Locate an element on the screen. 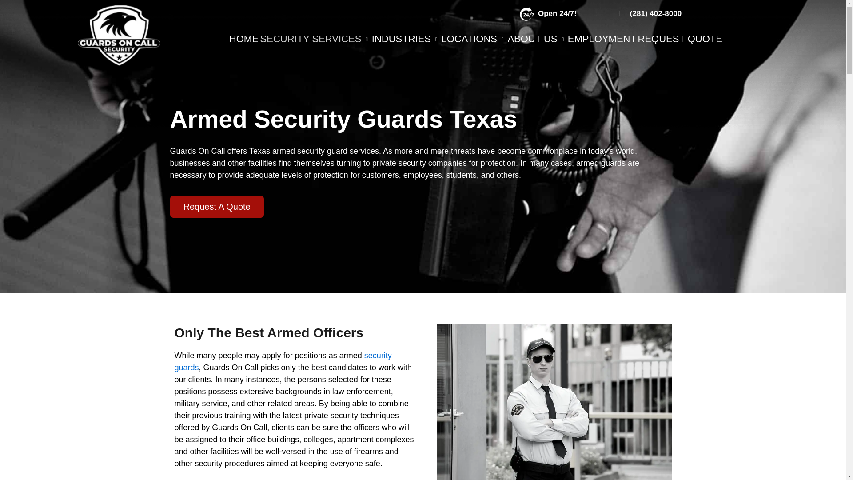 The image size is (853, 480). HOME is located at coordinates (243, 39).